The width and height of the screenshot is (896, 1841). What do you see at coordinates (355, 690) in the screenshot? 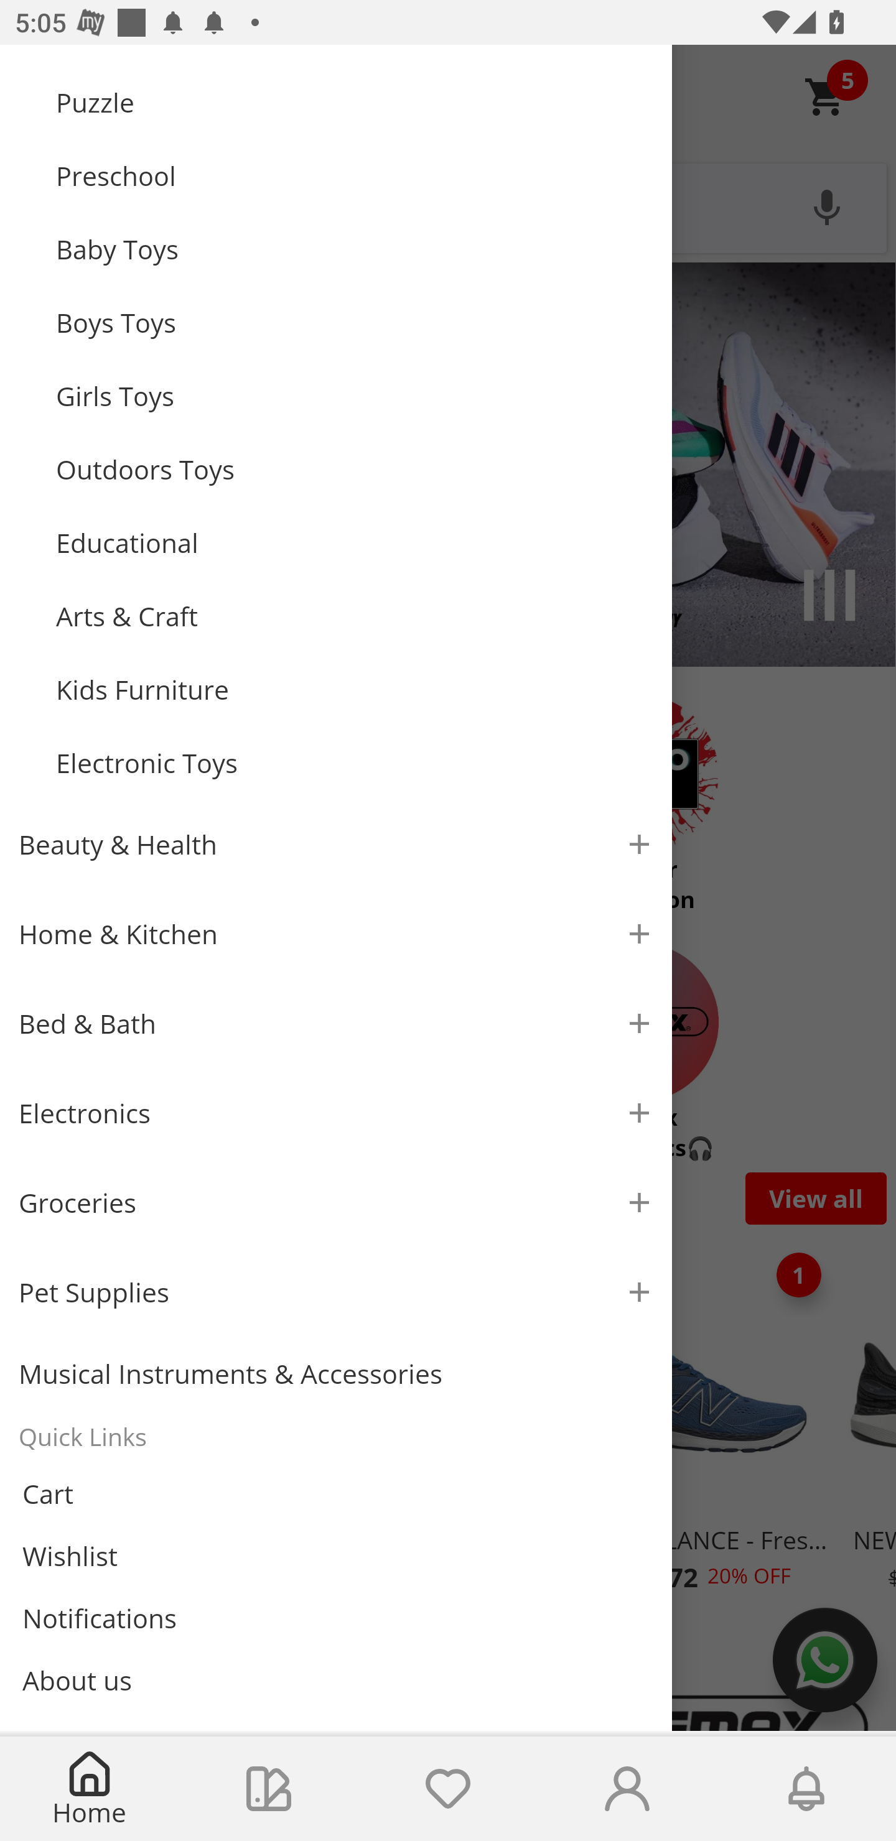
I see `Kids Furniture` at bounding box center [355, 690].